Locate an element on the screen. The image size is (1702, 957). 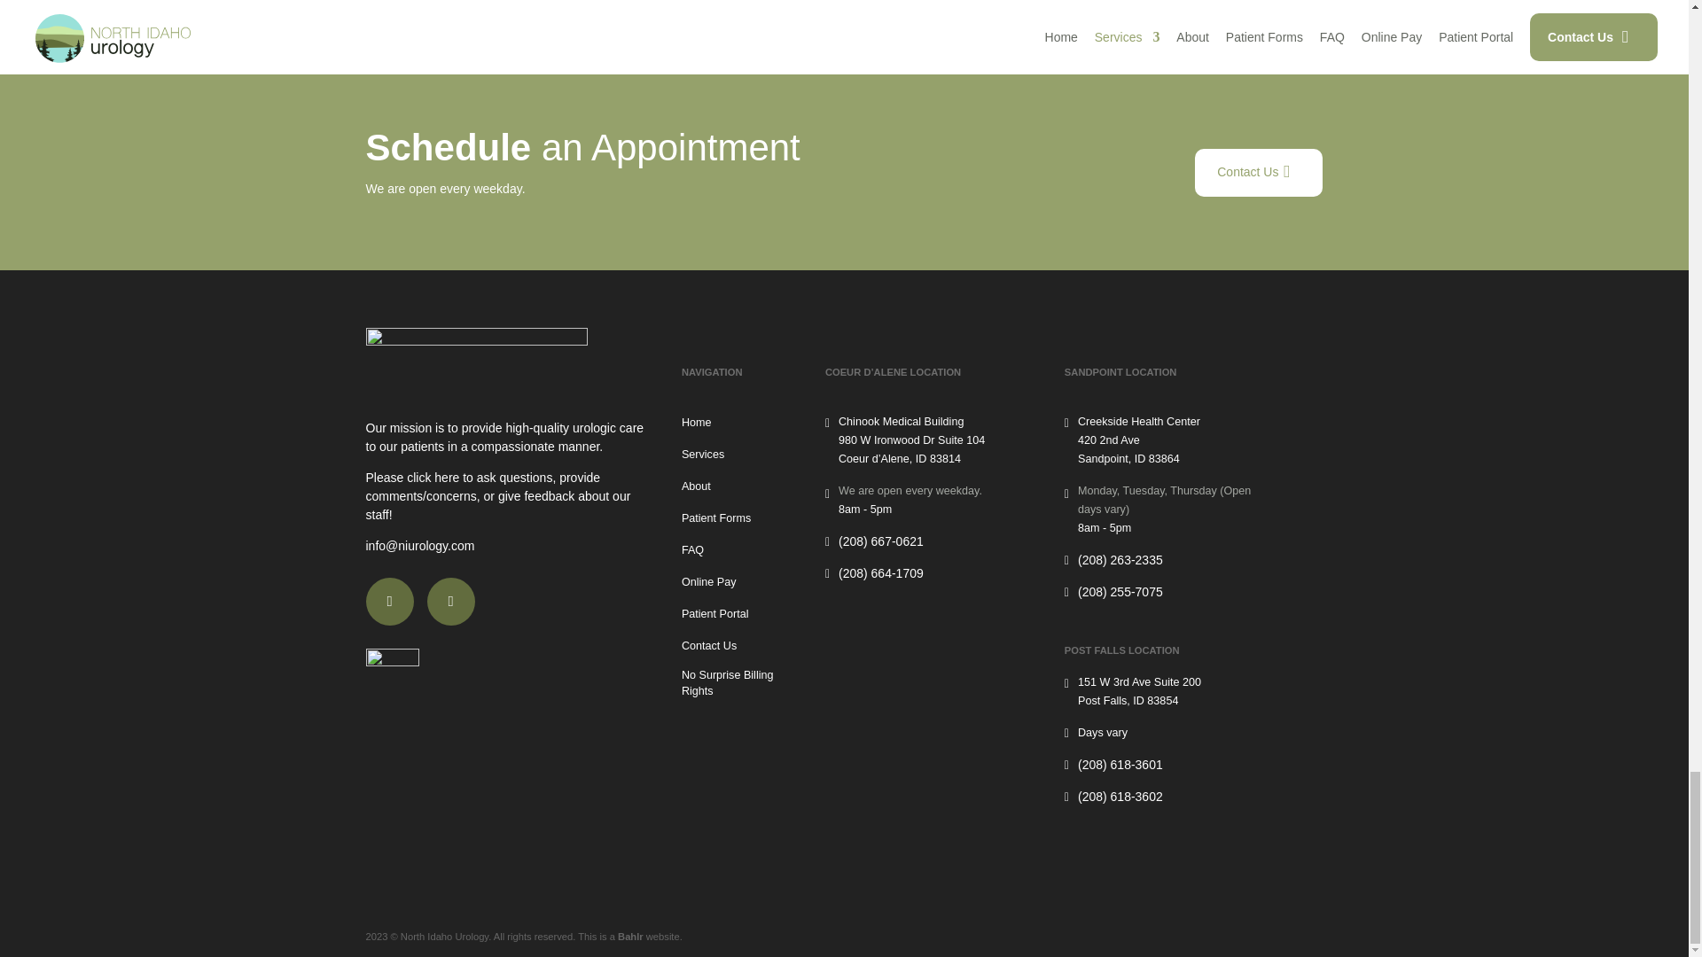
Services is located at coordinates (703, 455).